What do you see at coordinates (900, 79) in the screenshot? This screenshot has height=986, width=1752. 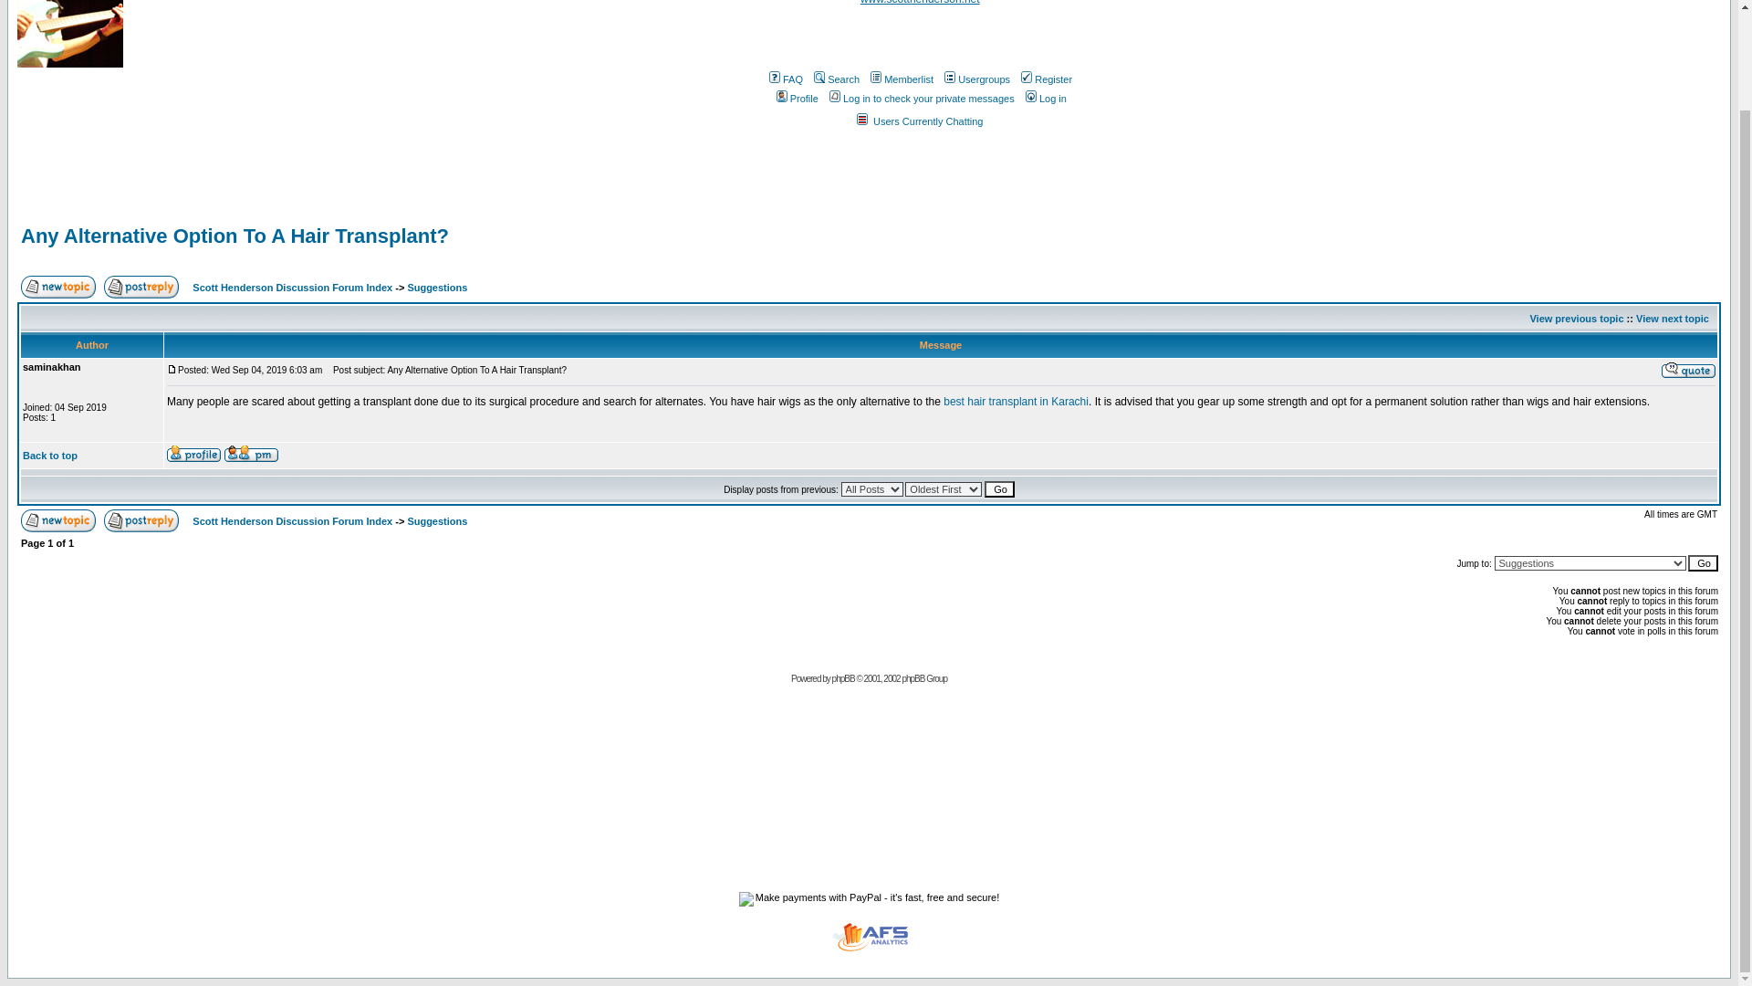 I see `Memberlist` at bounding box center [900, 79].